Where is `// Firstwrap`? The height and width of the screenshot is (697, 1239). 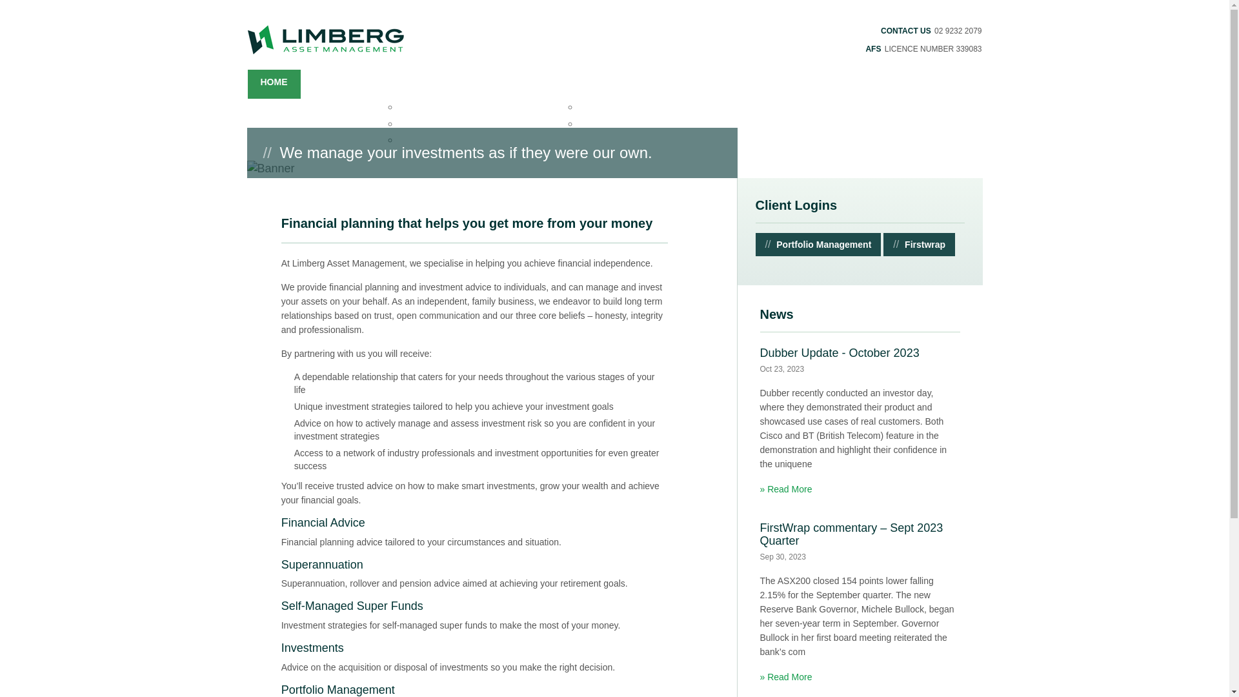 // Firstwrap is located at coordinates (919, 245).